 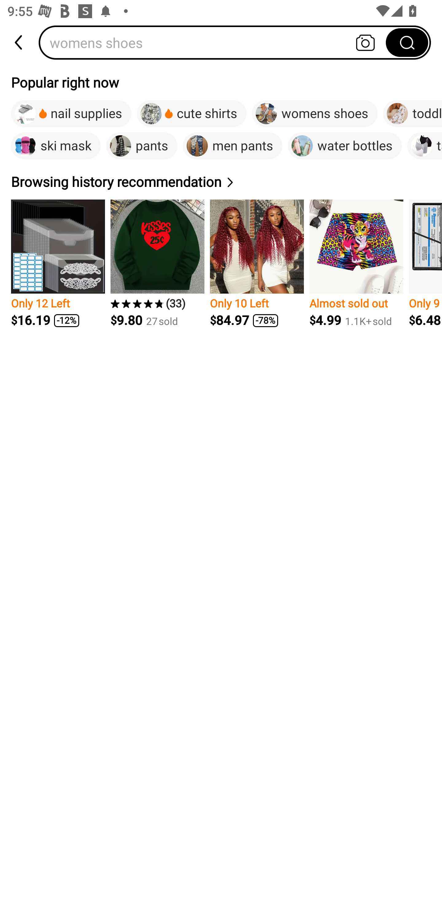 What do you see at coordinates (314, 114) in the screenshot?
I see `womens shoes` at bounding box center [314, 114].